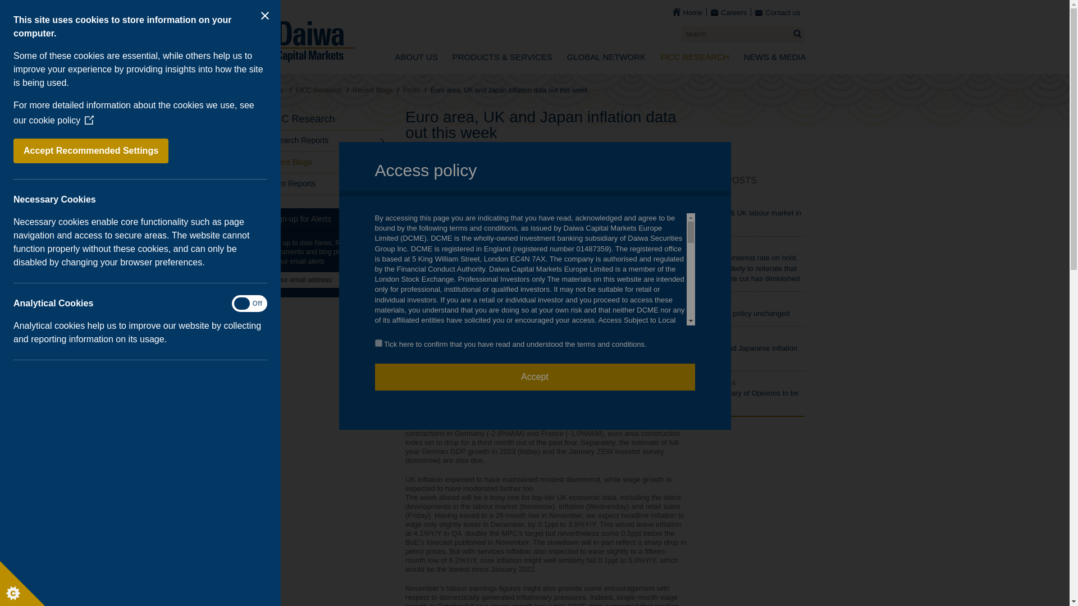 Image resolution: width=1078 pixels, height=606 pixels. I want to click on Contact us, so click(778, 12).